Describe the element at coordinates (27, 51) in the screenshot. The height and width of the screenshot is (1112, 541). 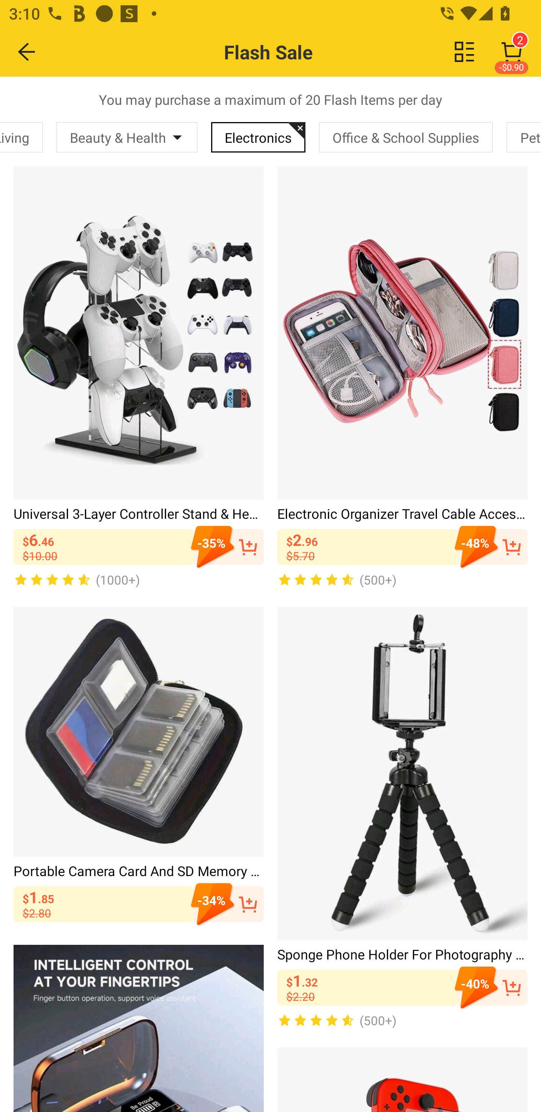
I see `BACK` at that location.